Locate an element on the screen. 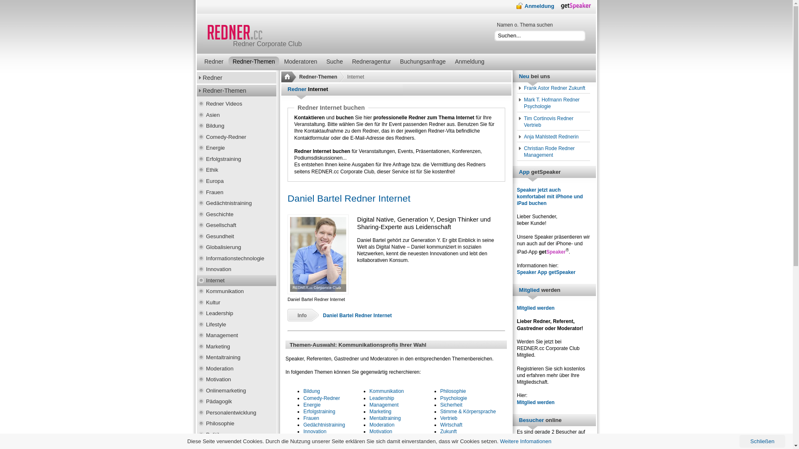 The image size is (799, 449). Onlinemarketing is located at coordinates (236, 391).